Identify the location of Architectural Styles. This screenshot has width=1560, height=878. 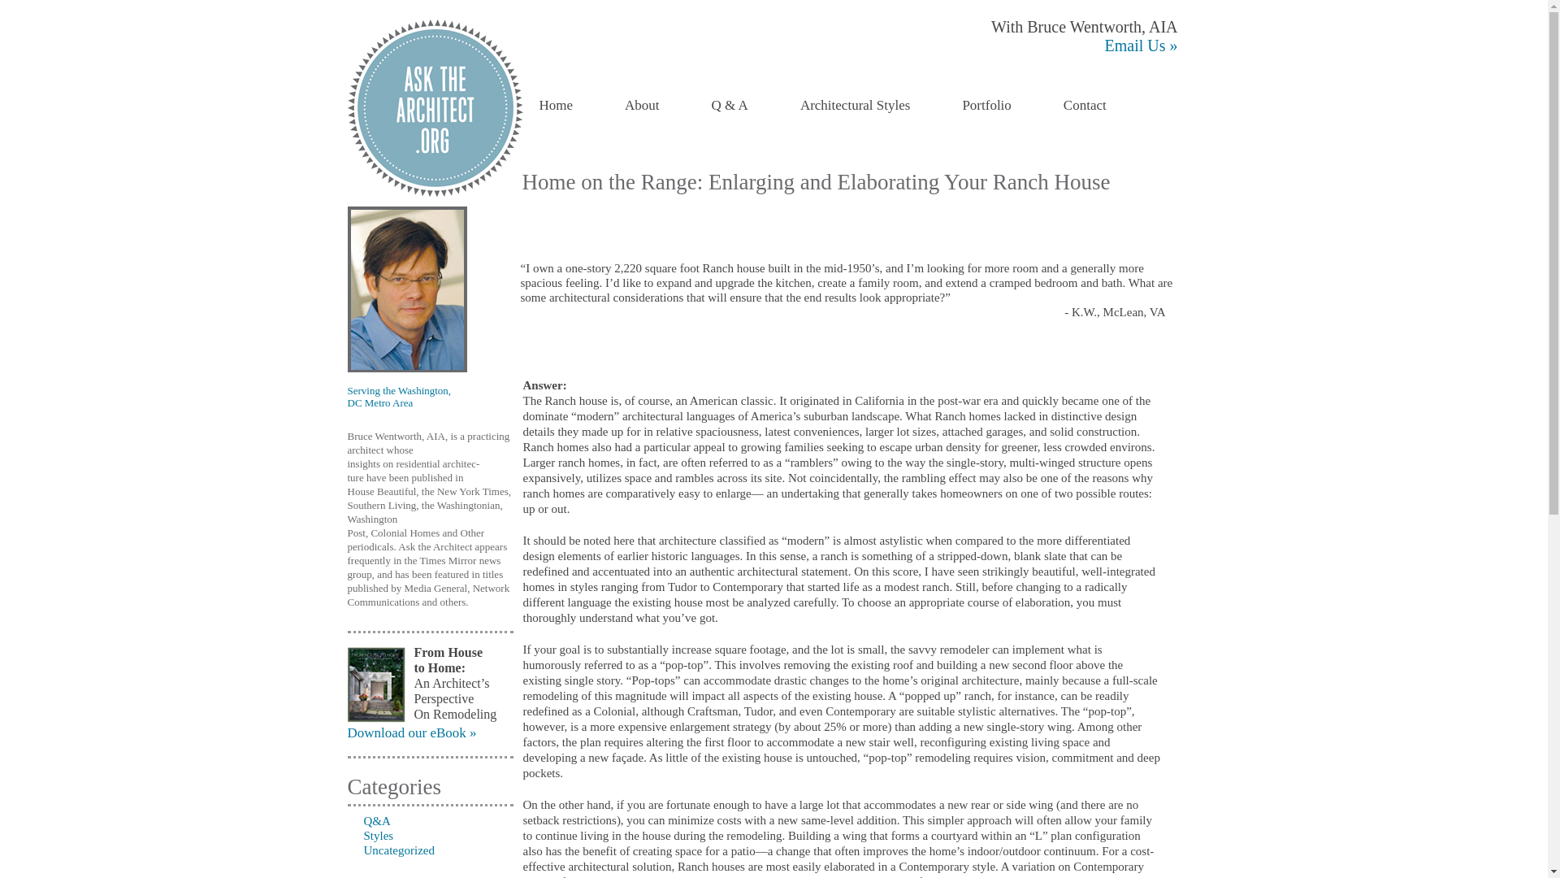
(855, 106).